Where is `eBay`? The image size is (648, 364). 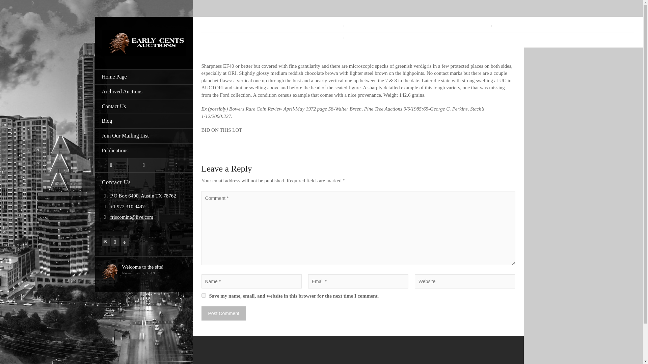 eBay is located at coordinates (125, 242).